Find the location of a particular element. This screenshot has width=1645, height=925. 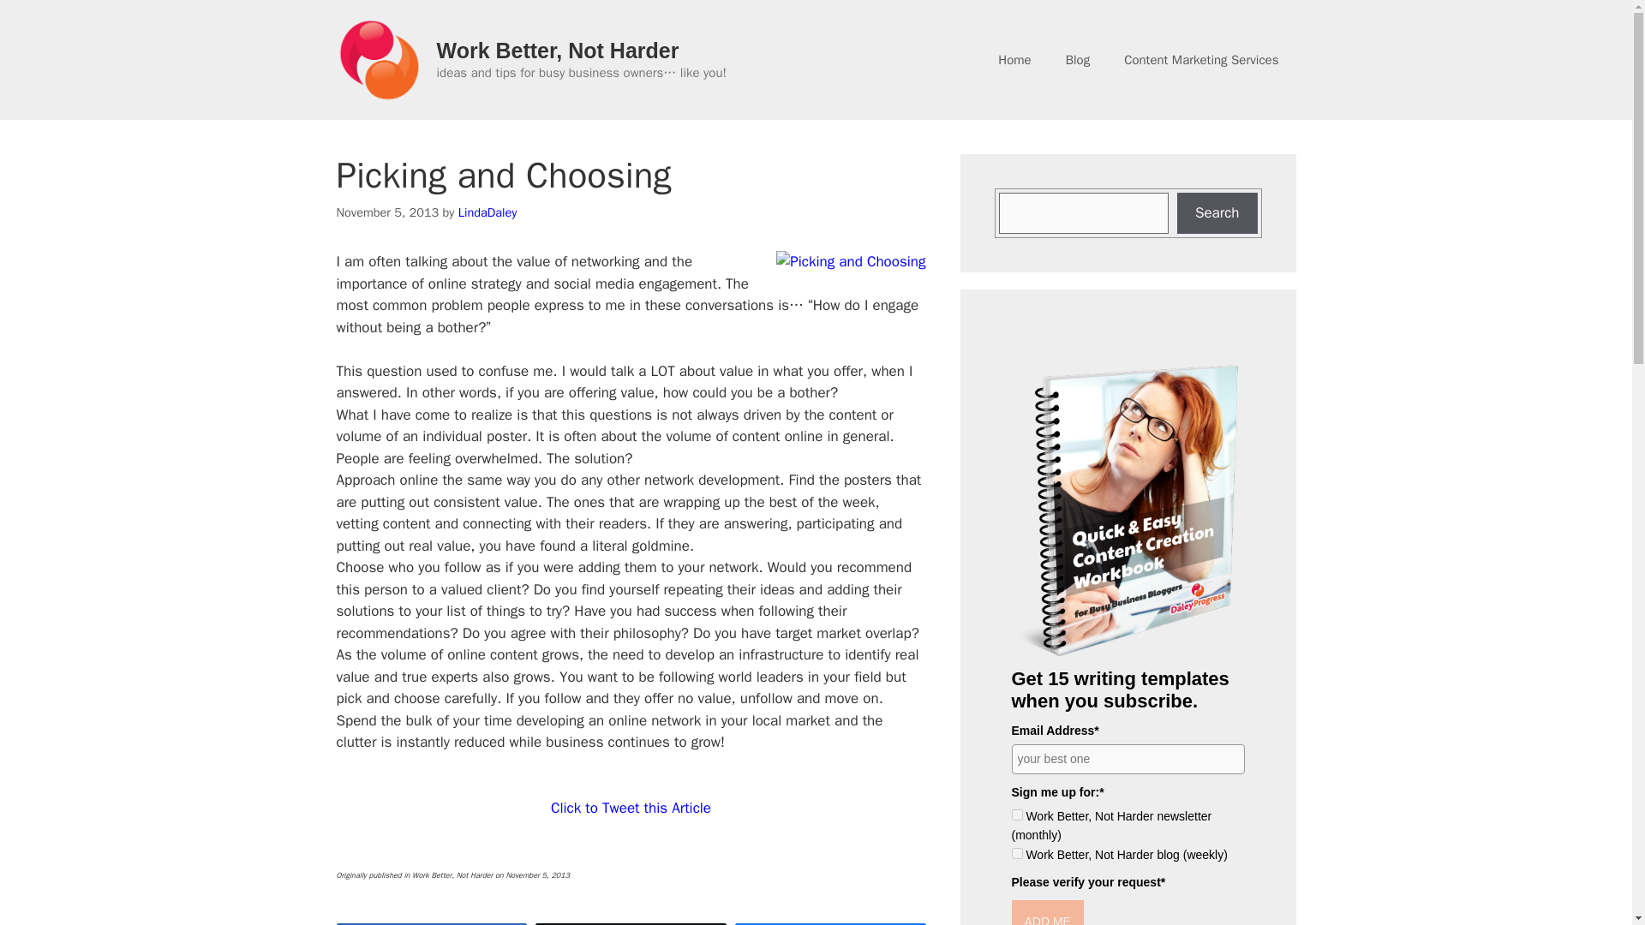

Home is located at coordinates (1014, 60).